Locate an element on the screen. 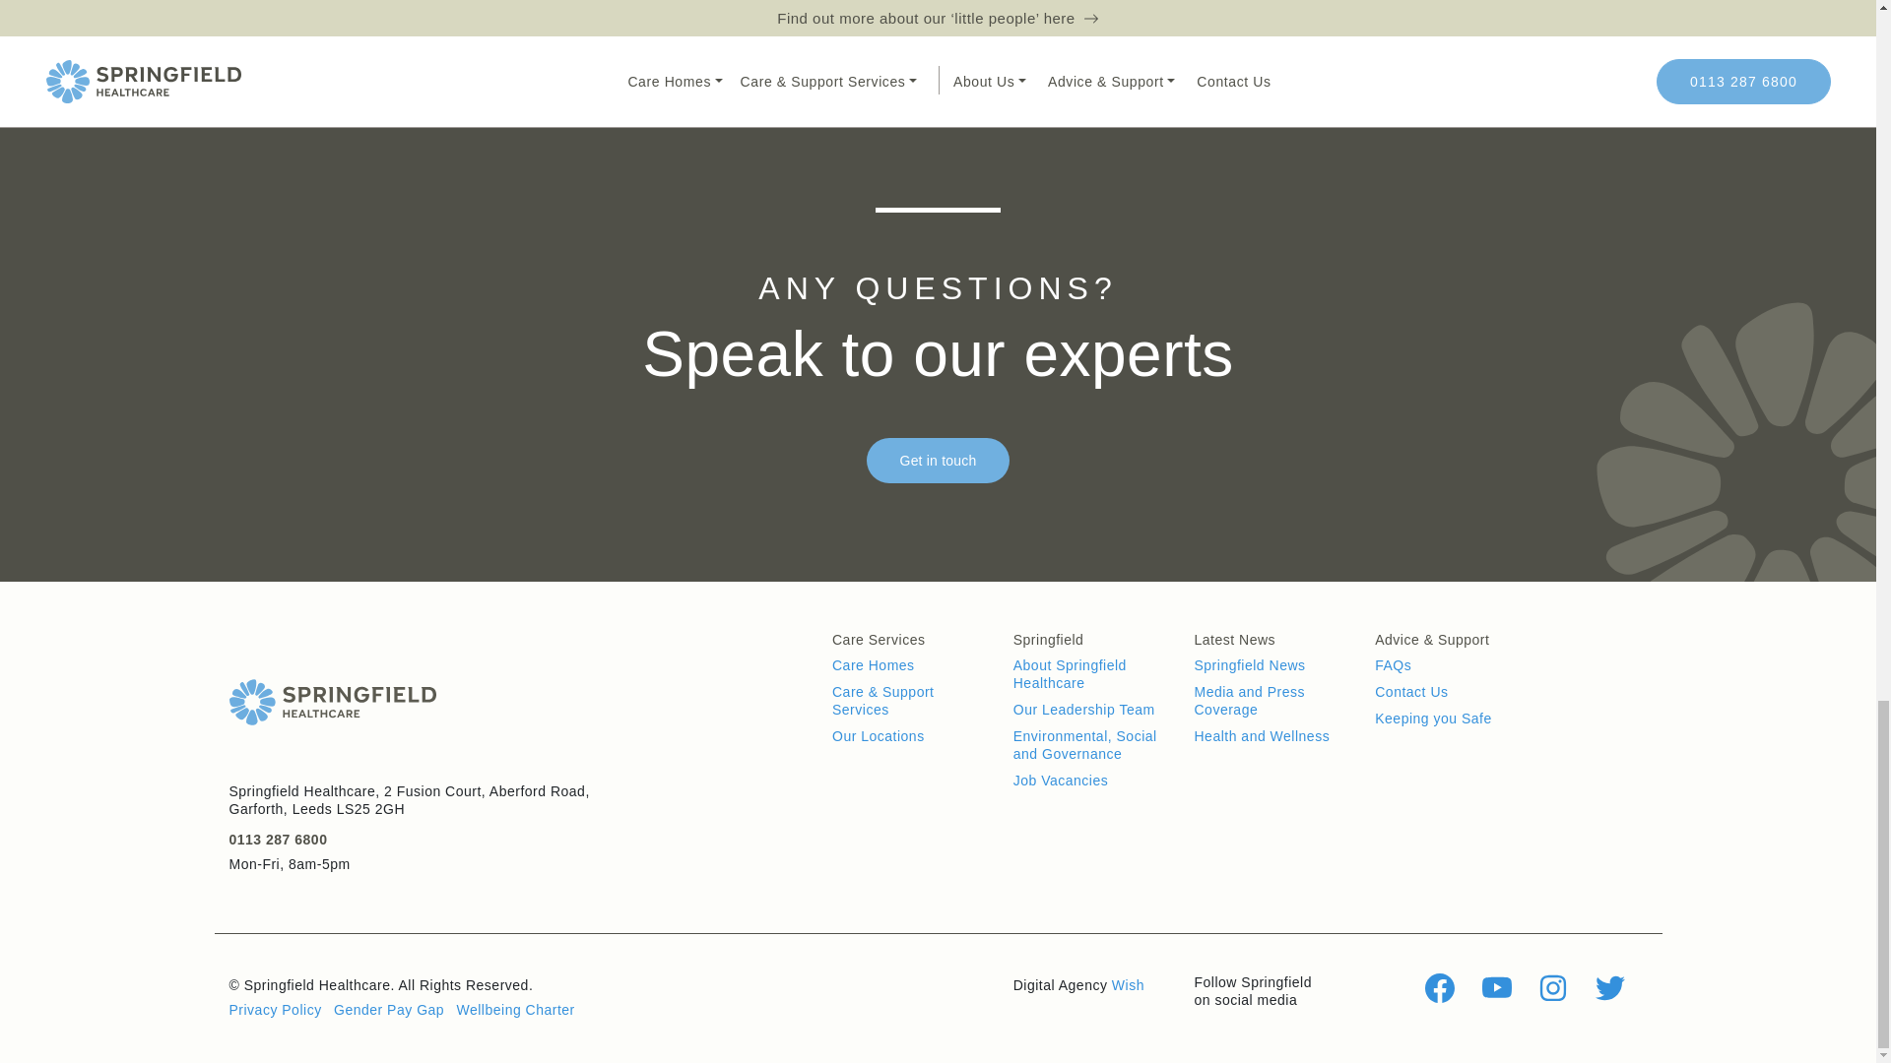 This screenshot has height=1063, width=1891. Wish Integrated Marketing Agency Website is located at coordinates (1127, 984).